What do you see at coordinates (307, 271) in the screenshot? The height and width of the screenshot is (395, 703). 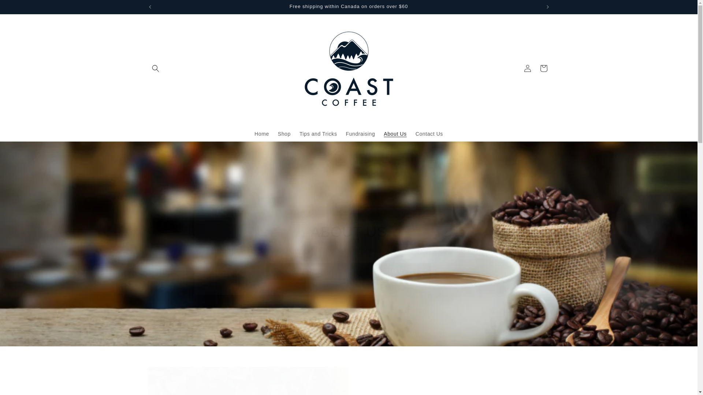 I see `Shop Now` at bounding box center [307, 271].